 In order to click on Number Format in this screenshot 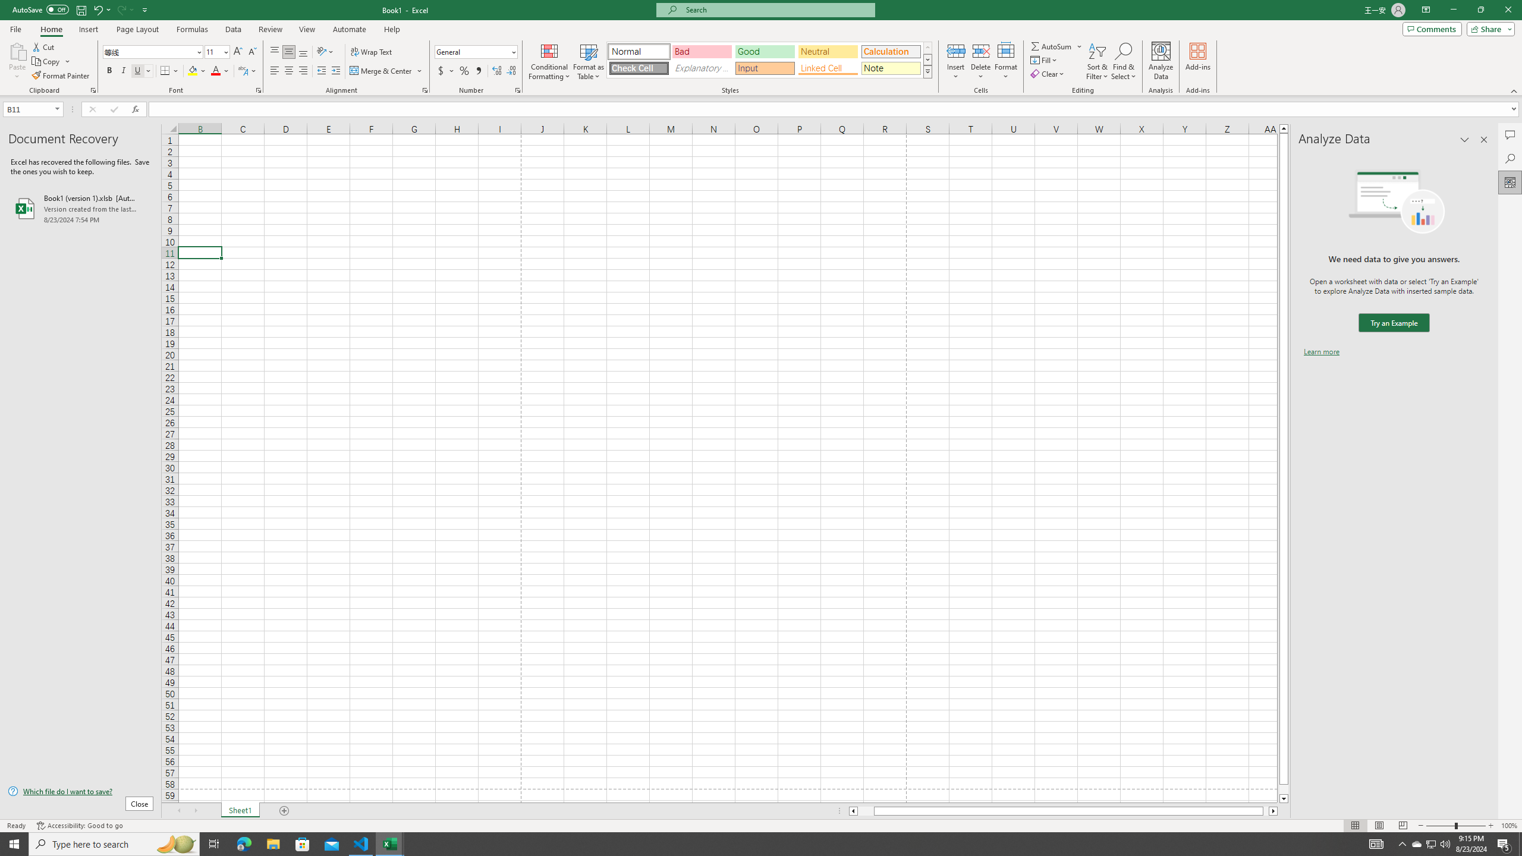, I will do `click(472, 51)`.